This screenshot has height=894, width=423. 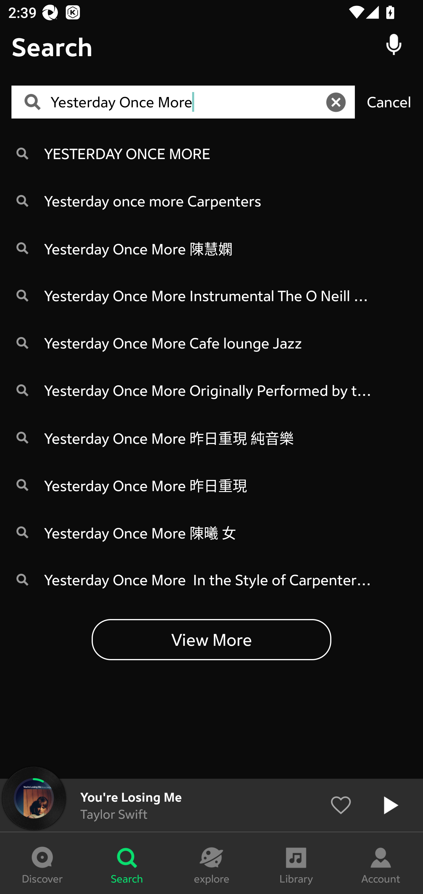 I want to click on You're Losing Me Taylor Swift, so click(x=211, y=805).